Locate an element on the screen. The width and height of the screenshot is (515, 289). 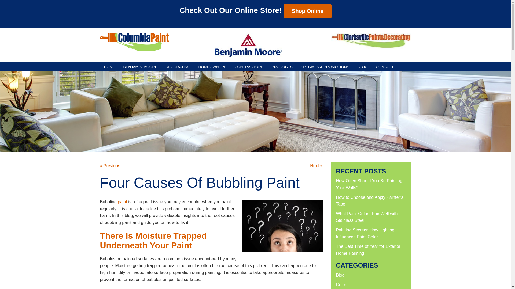
What Paint Colors Pair Well with Stainless Steel is located at coordinates (366, 217).